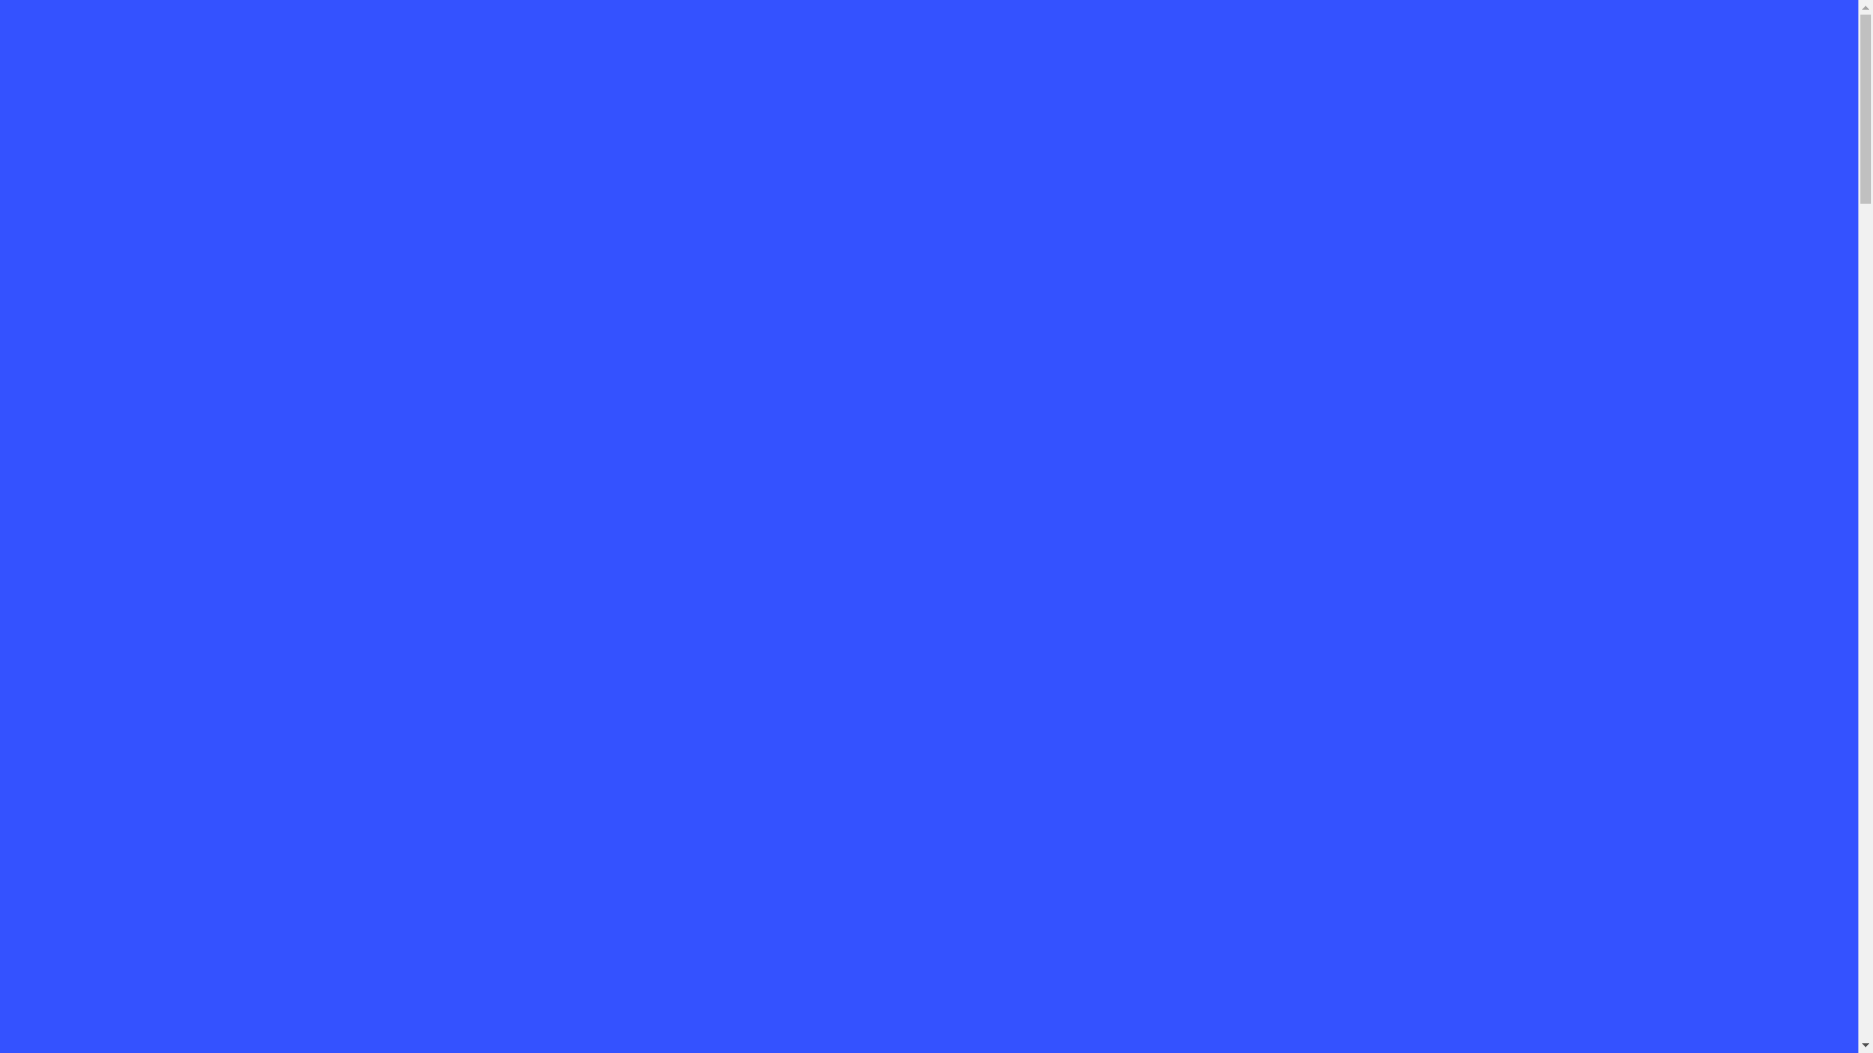 The height and width of the screenshot is (1053, 1873). What do you see at coordinates (64, 525) in the screenshot?
I see `Work` at bounding box center [64, 525].